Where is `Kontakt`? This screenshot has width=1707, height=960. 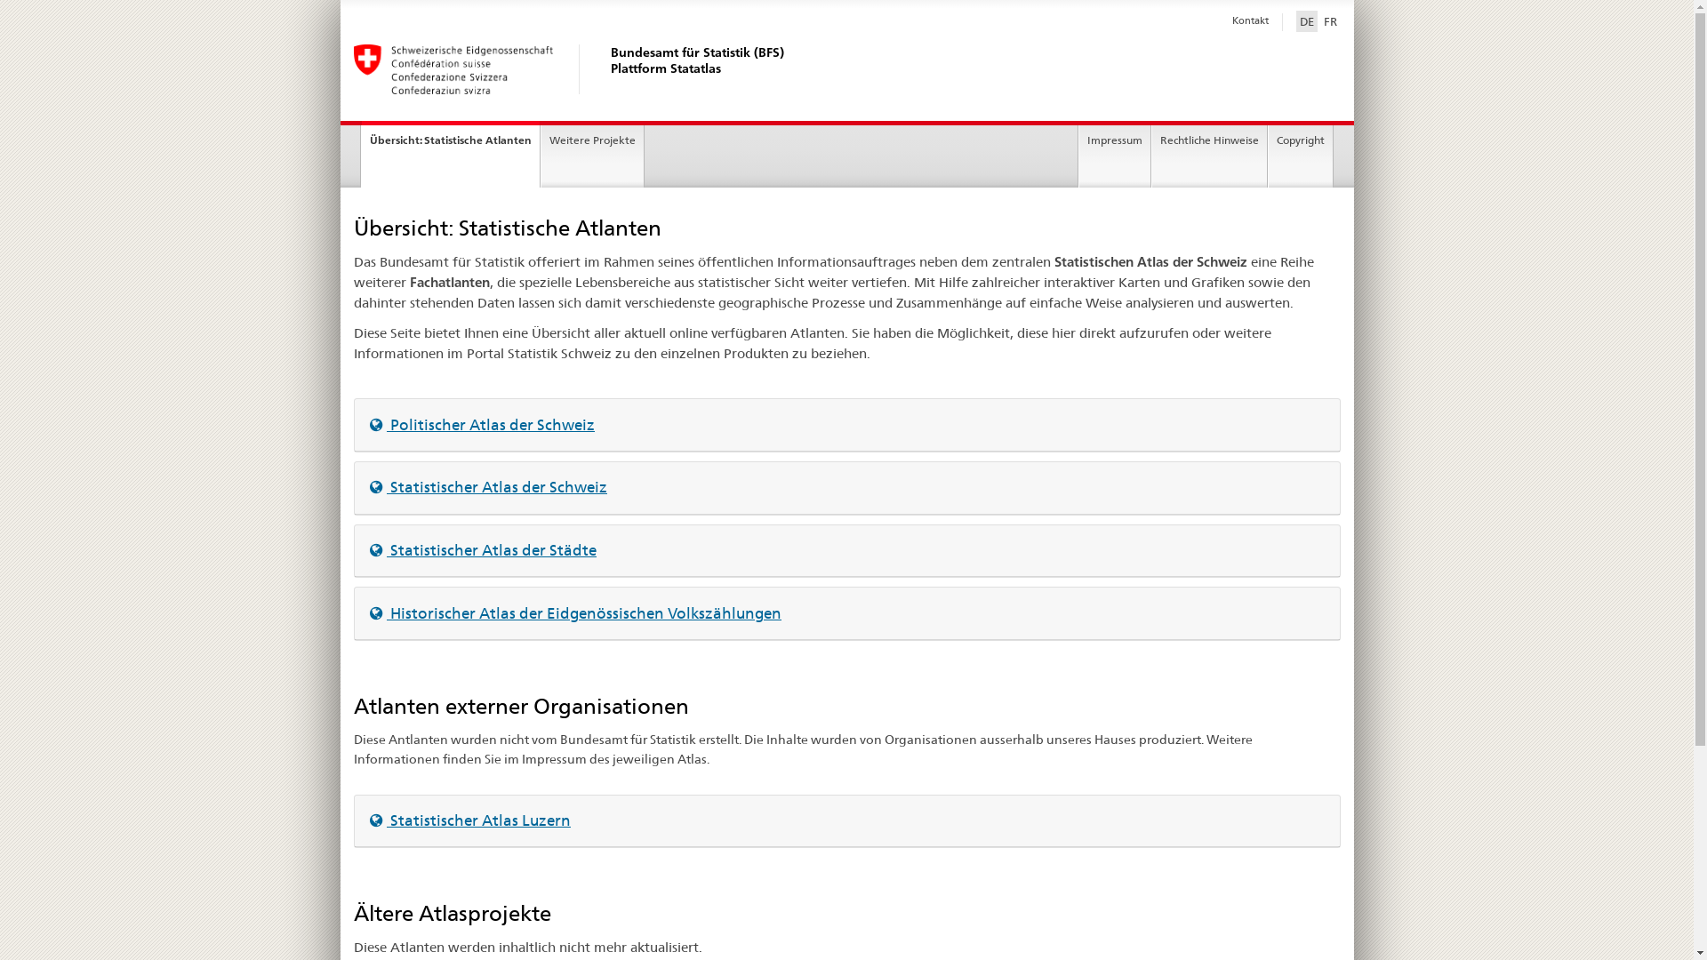
Kontakt is located at coordinates (1250, 20).